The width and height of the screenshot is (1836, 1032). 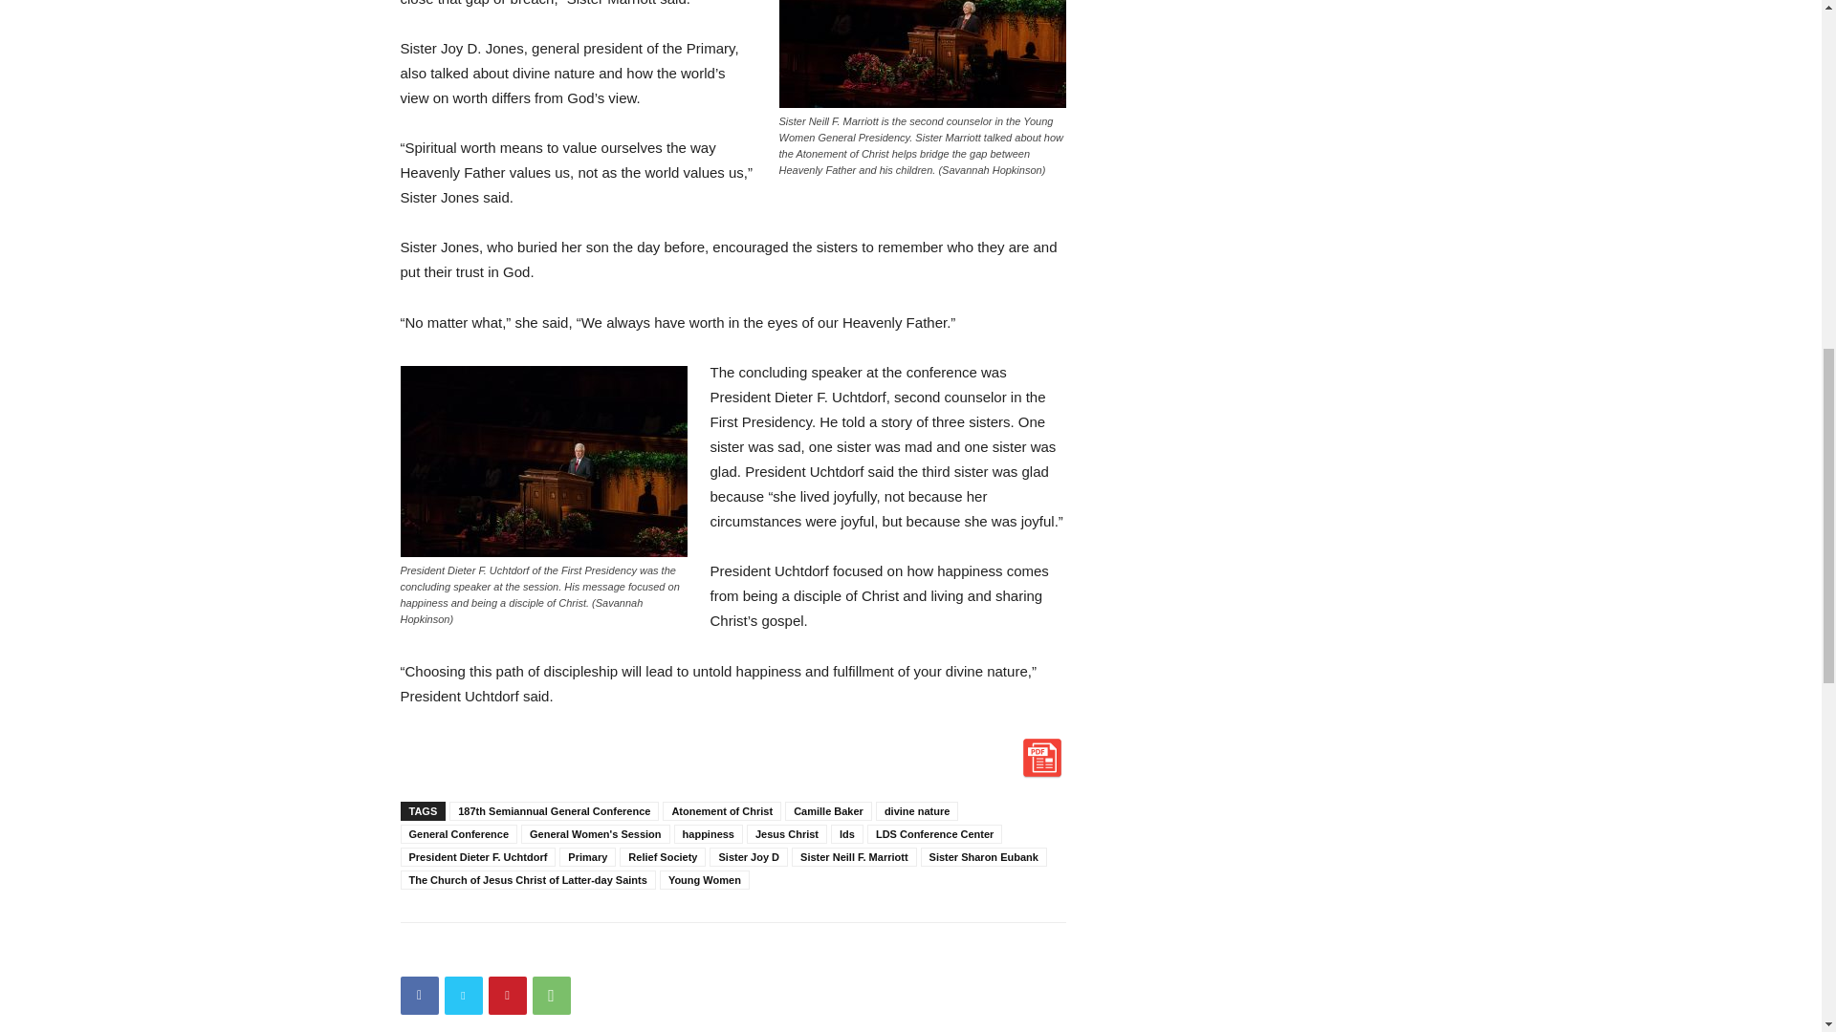 What do you see at coordinates (463, 995) in the screenshot?
I see `Twitter` at bounding box center [463, 995].